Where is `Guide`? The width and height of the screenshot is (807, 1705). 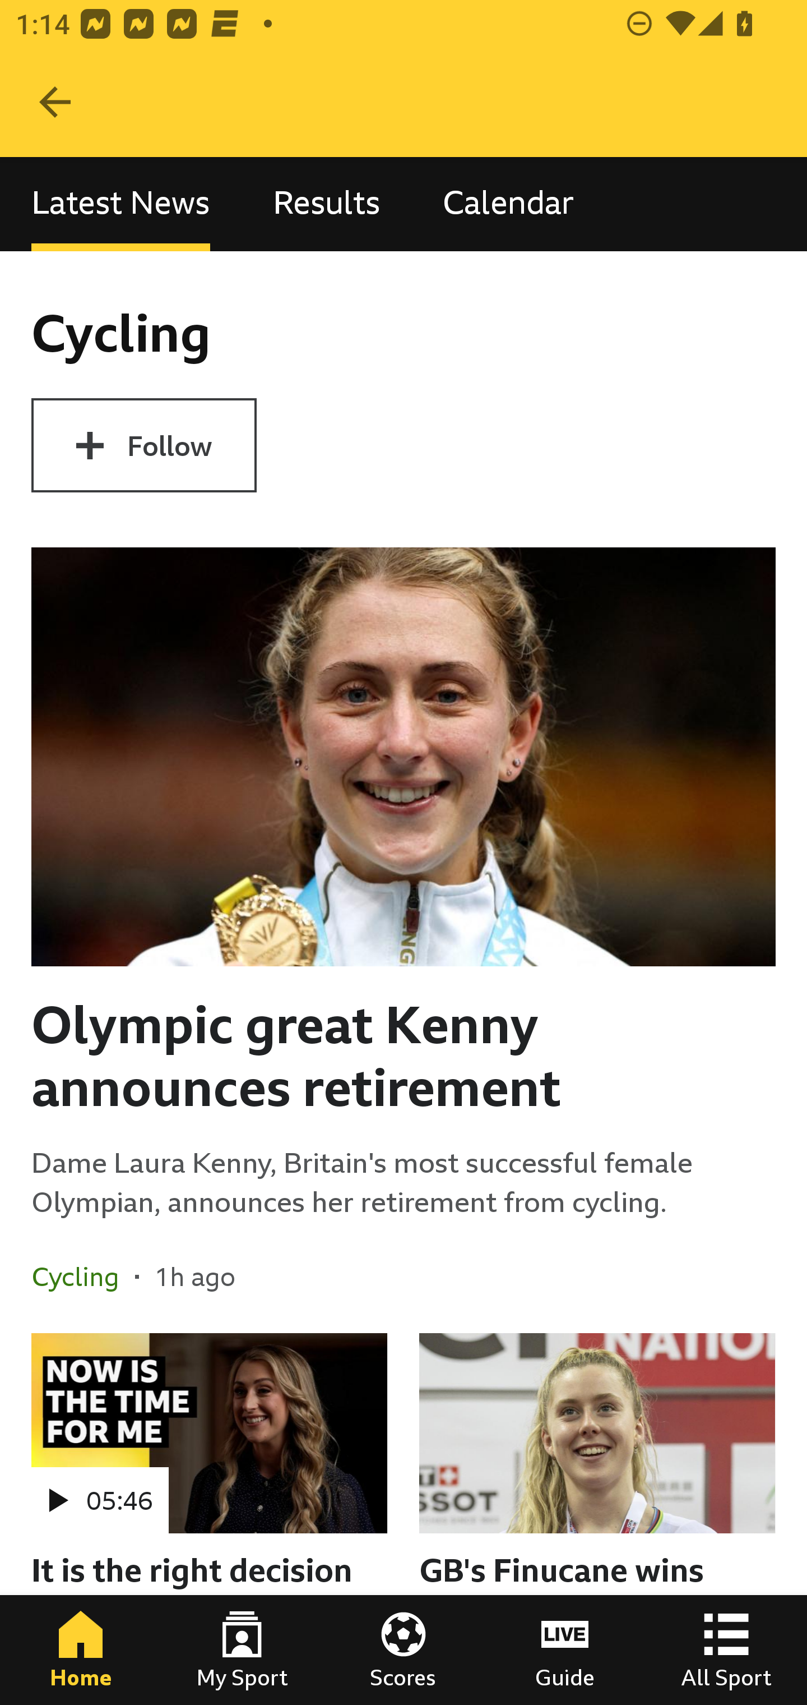 Guide is located at coordinates (565, 1650).